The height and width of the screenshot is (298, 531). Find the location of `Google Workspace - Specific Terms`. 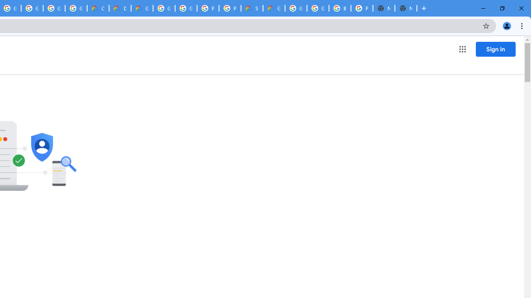

Google Workspace - Specific Terms is located at coordinates (76, 8).